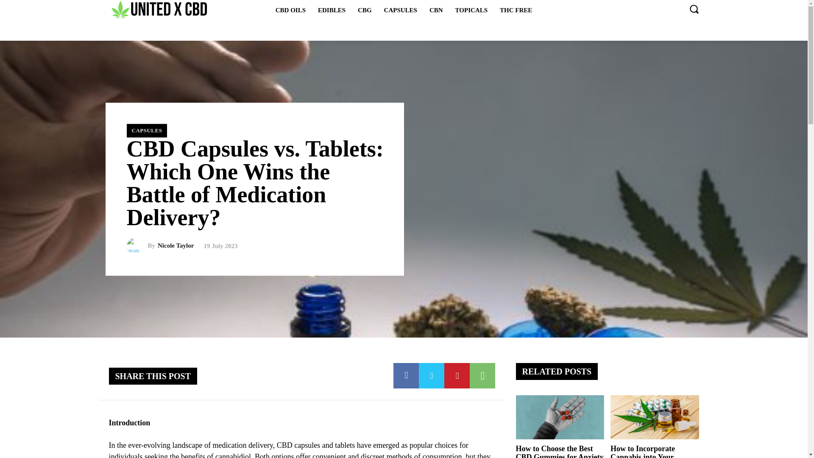  I want to click on Pinterest, so click(457, 376).